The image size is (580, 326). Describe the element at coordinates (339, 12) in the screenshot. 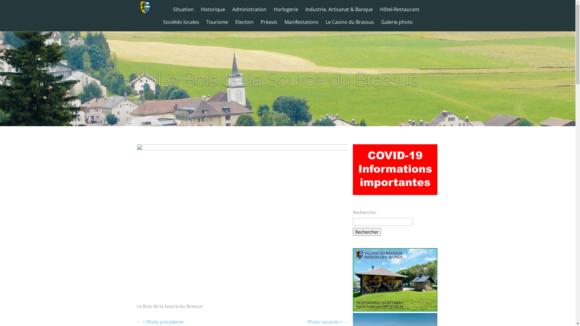

I see `Industrie, Artisanat & Banque` at that location.